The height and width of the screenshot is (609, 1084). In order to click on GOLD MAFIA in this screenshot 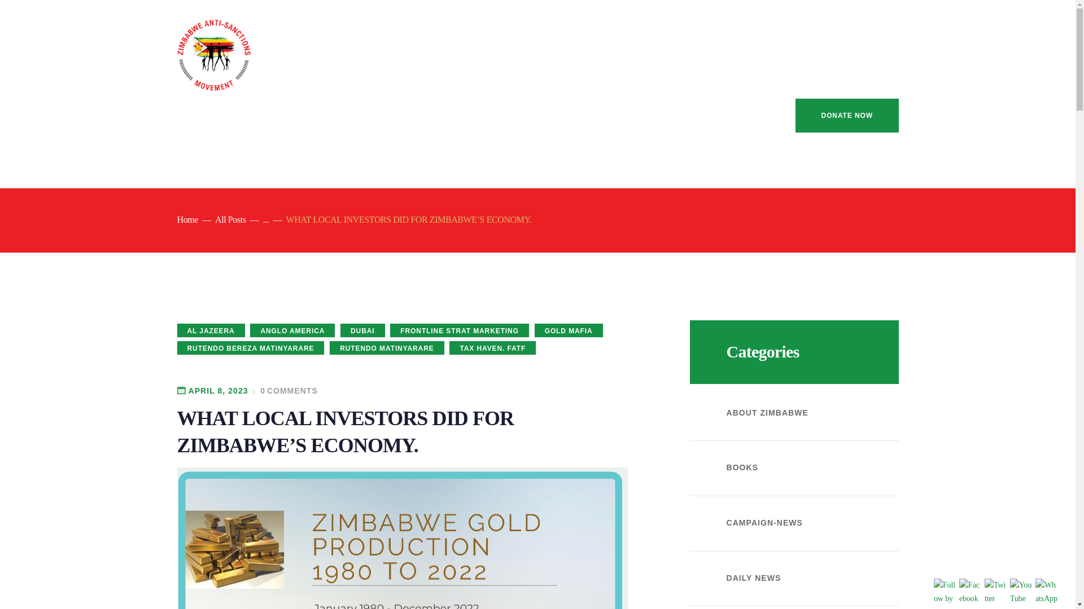, I will do `click(568, 330)`.